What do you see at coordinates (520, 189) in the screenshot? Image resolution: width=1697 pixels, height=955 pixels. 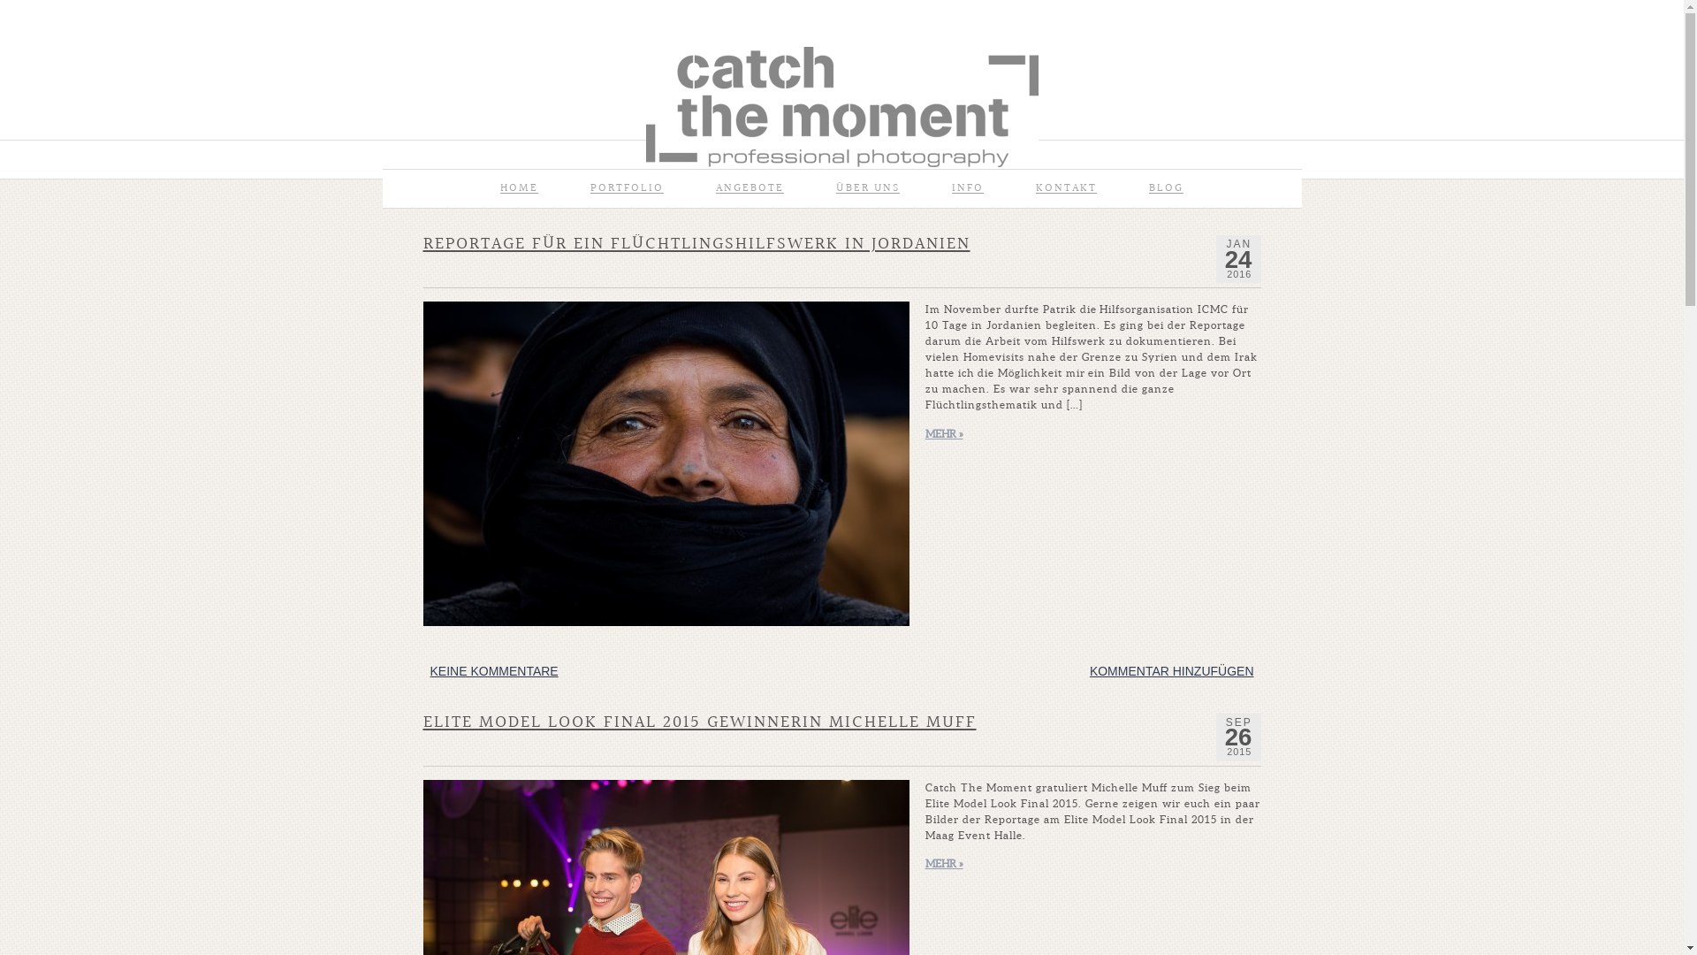 I see `HOME` at bounding box center [520, 189].